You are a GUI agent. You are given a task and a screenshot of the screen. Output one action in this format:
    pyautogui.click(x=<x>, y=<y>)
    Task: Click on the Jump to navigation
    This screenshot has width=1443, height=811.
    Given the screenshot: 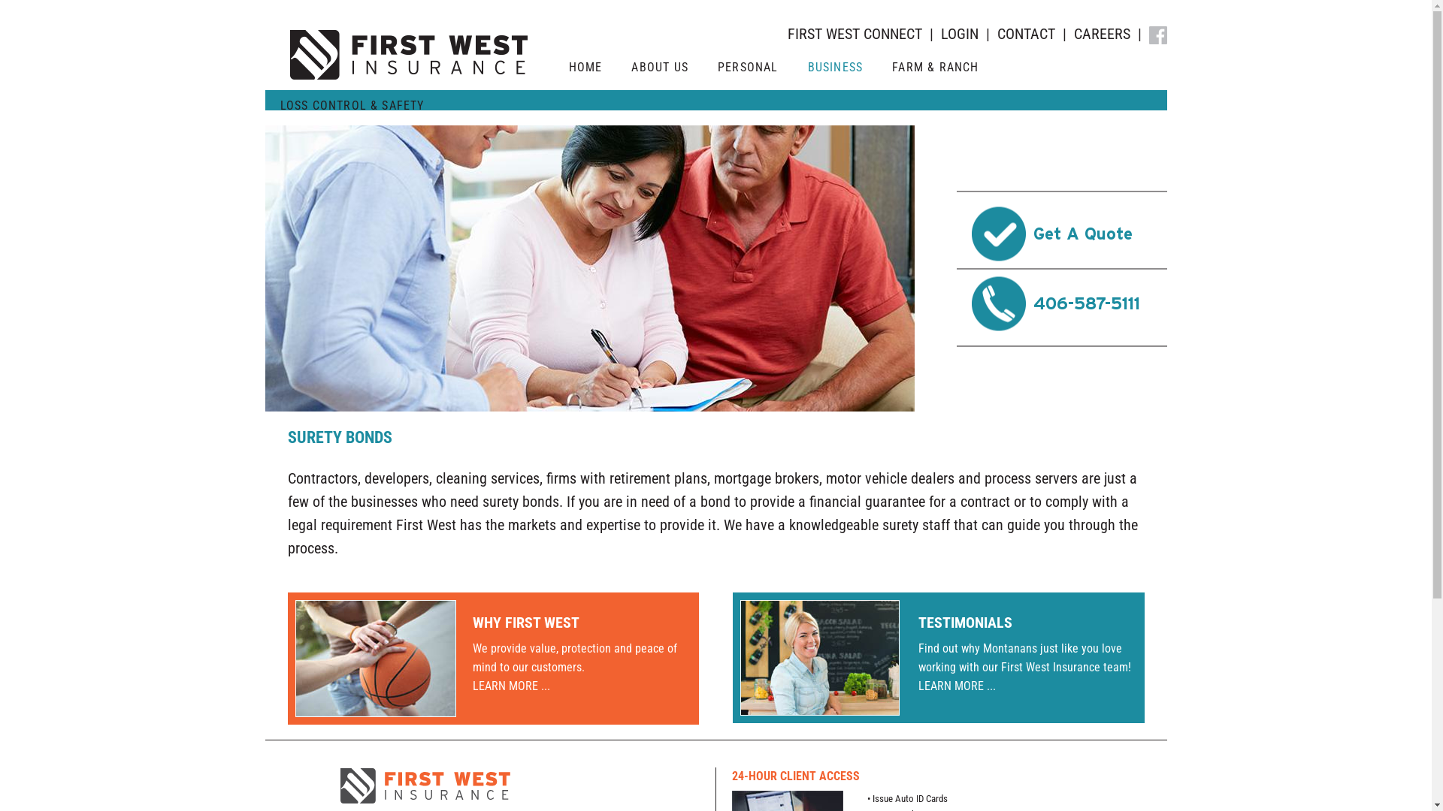 What is the action you would take?
    pyautogui.click(x=715, y=2)
    